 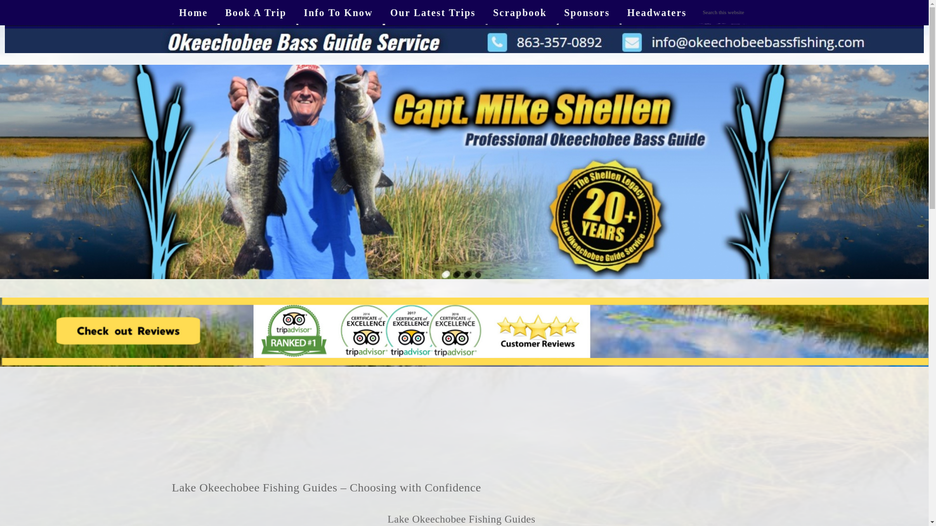 I want to click on Info To Know, so click(x=340, y=13).